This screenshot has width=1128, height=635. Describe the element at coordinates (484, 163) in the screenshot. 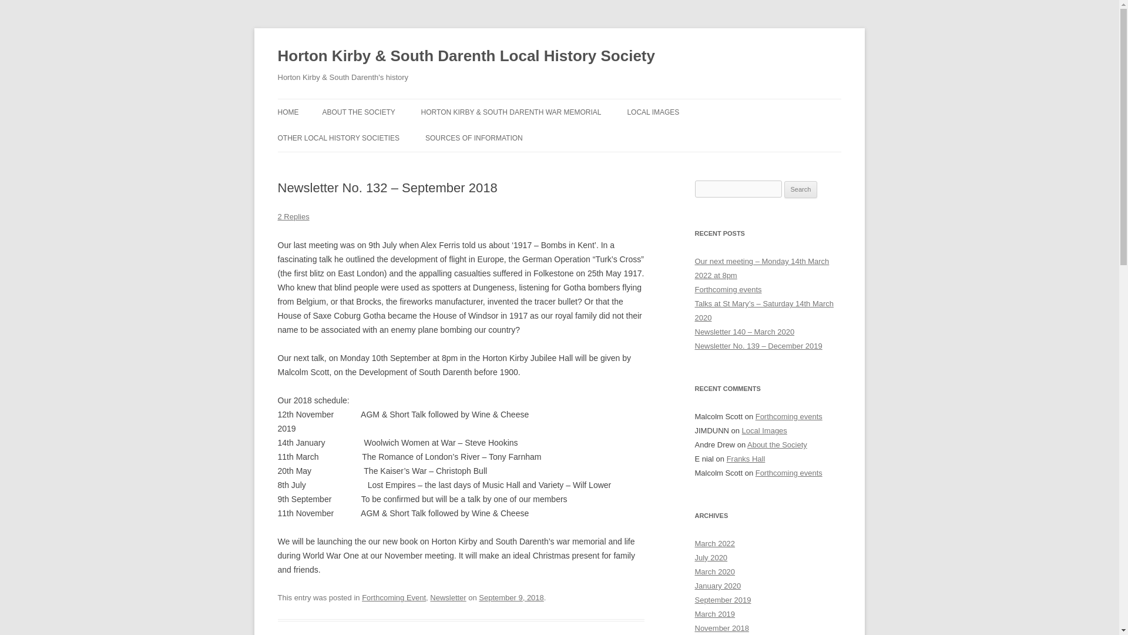

I see `BOOKS` at that location.